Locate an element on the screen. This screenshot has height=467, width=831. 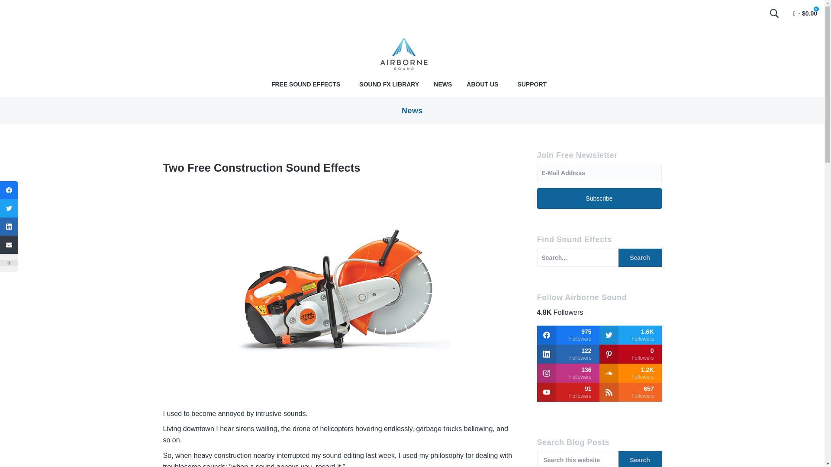
FREE SOUND EFFECTS is located at coordinates (306, 84).